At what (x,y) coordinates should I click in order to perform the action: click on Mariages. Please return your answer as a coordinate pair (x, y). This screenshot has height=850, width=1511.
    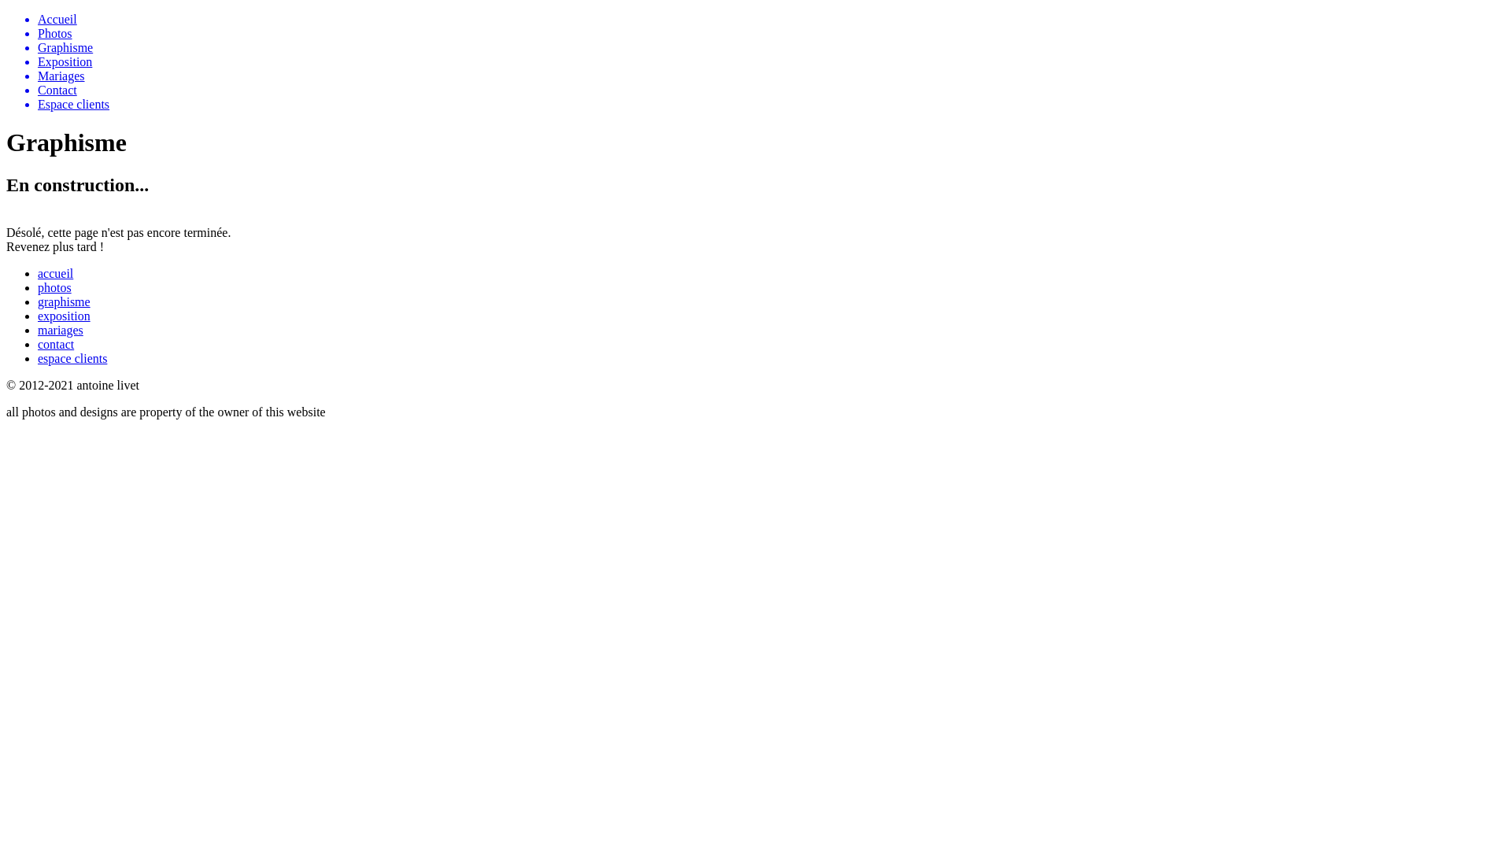
    Looking at the image, I should click on (771, 76).